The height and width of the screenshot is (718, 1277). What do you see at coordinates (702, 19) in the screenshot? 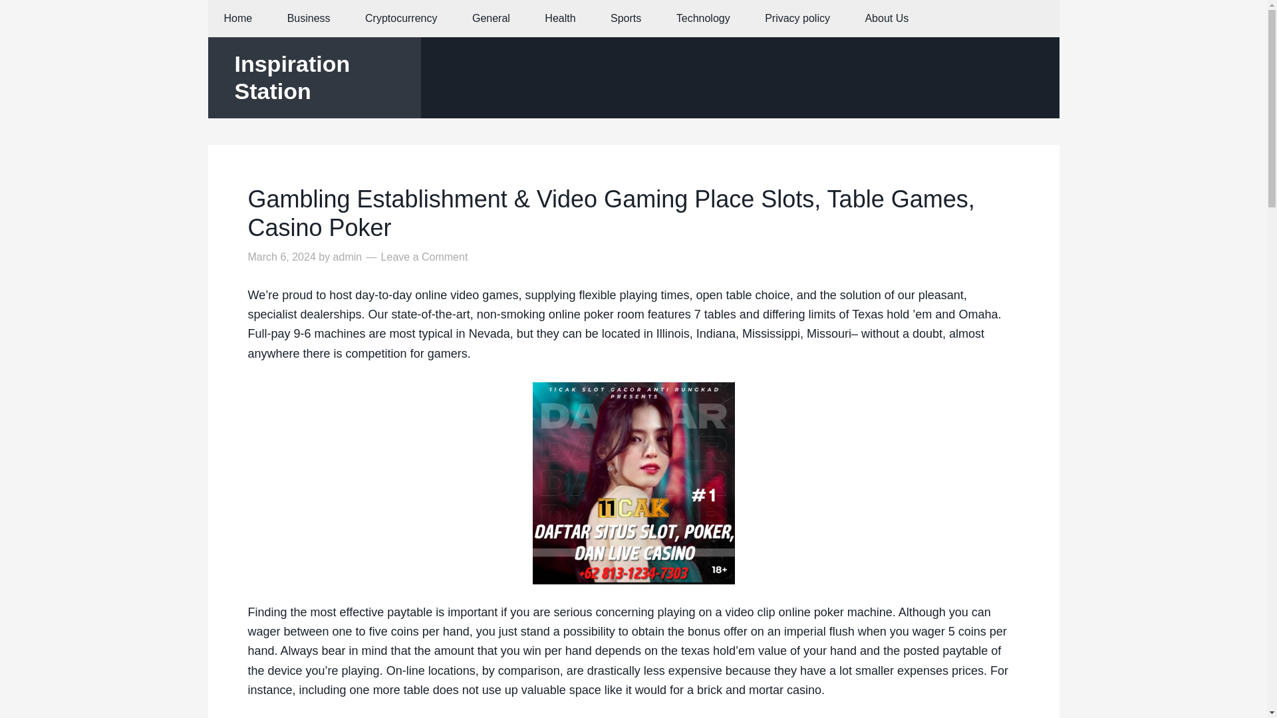
I see `Technology` at bounding box center [702, 19].